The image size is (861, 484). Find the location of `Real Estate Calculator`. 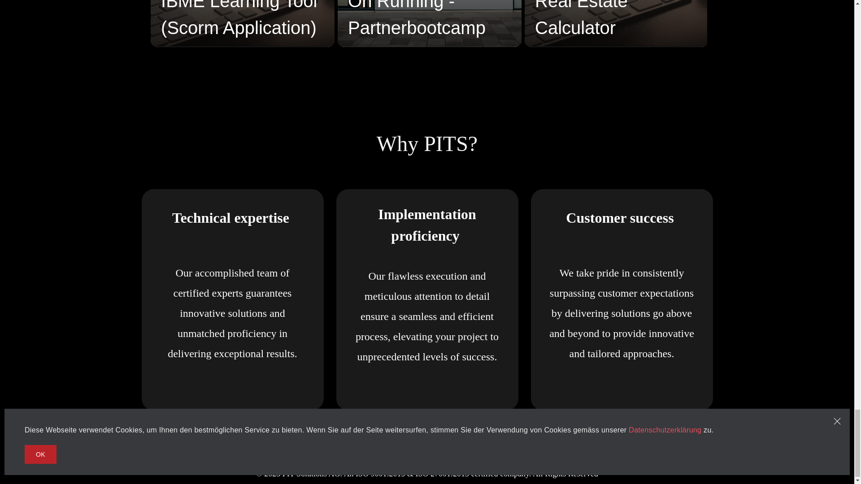

Real Estate Calculator is located at coordinates (616, 24).